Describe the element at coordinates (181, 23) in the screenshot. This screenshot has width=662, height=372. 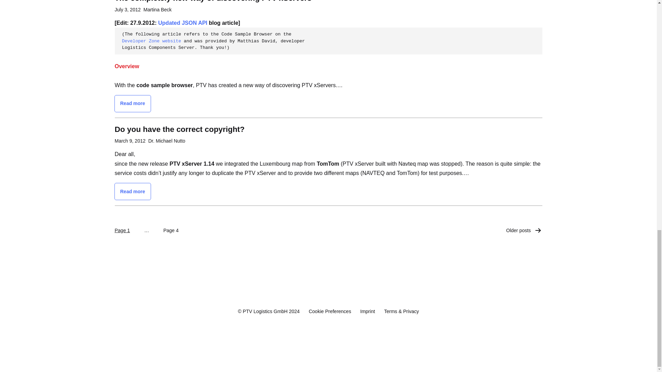
I see `Updated JSON API` at that location.